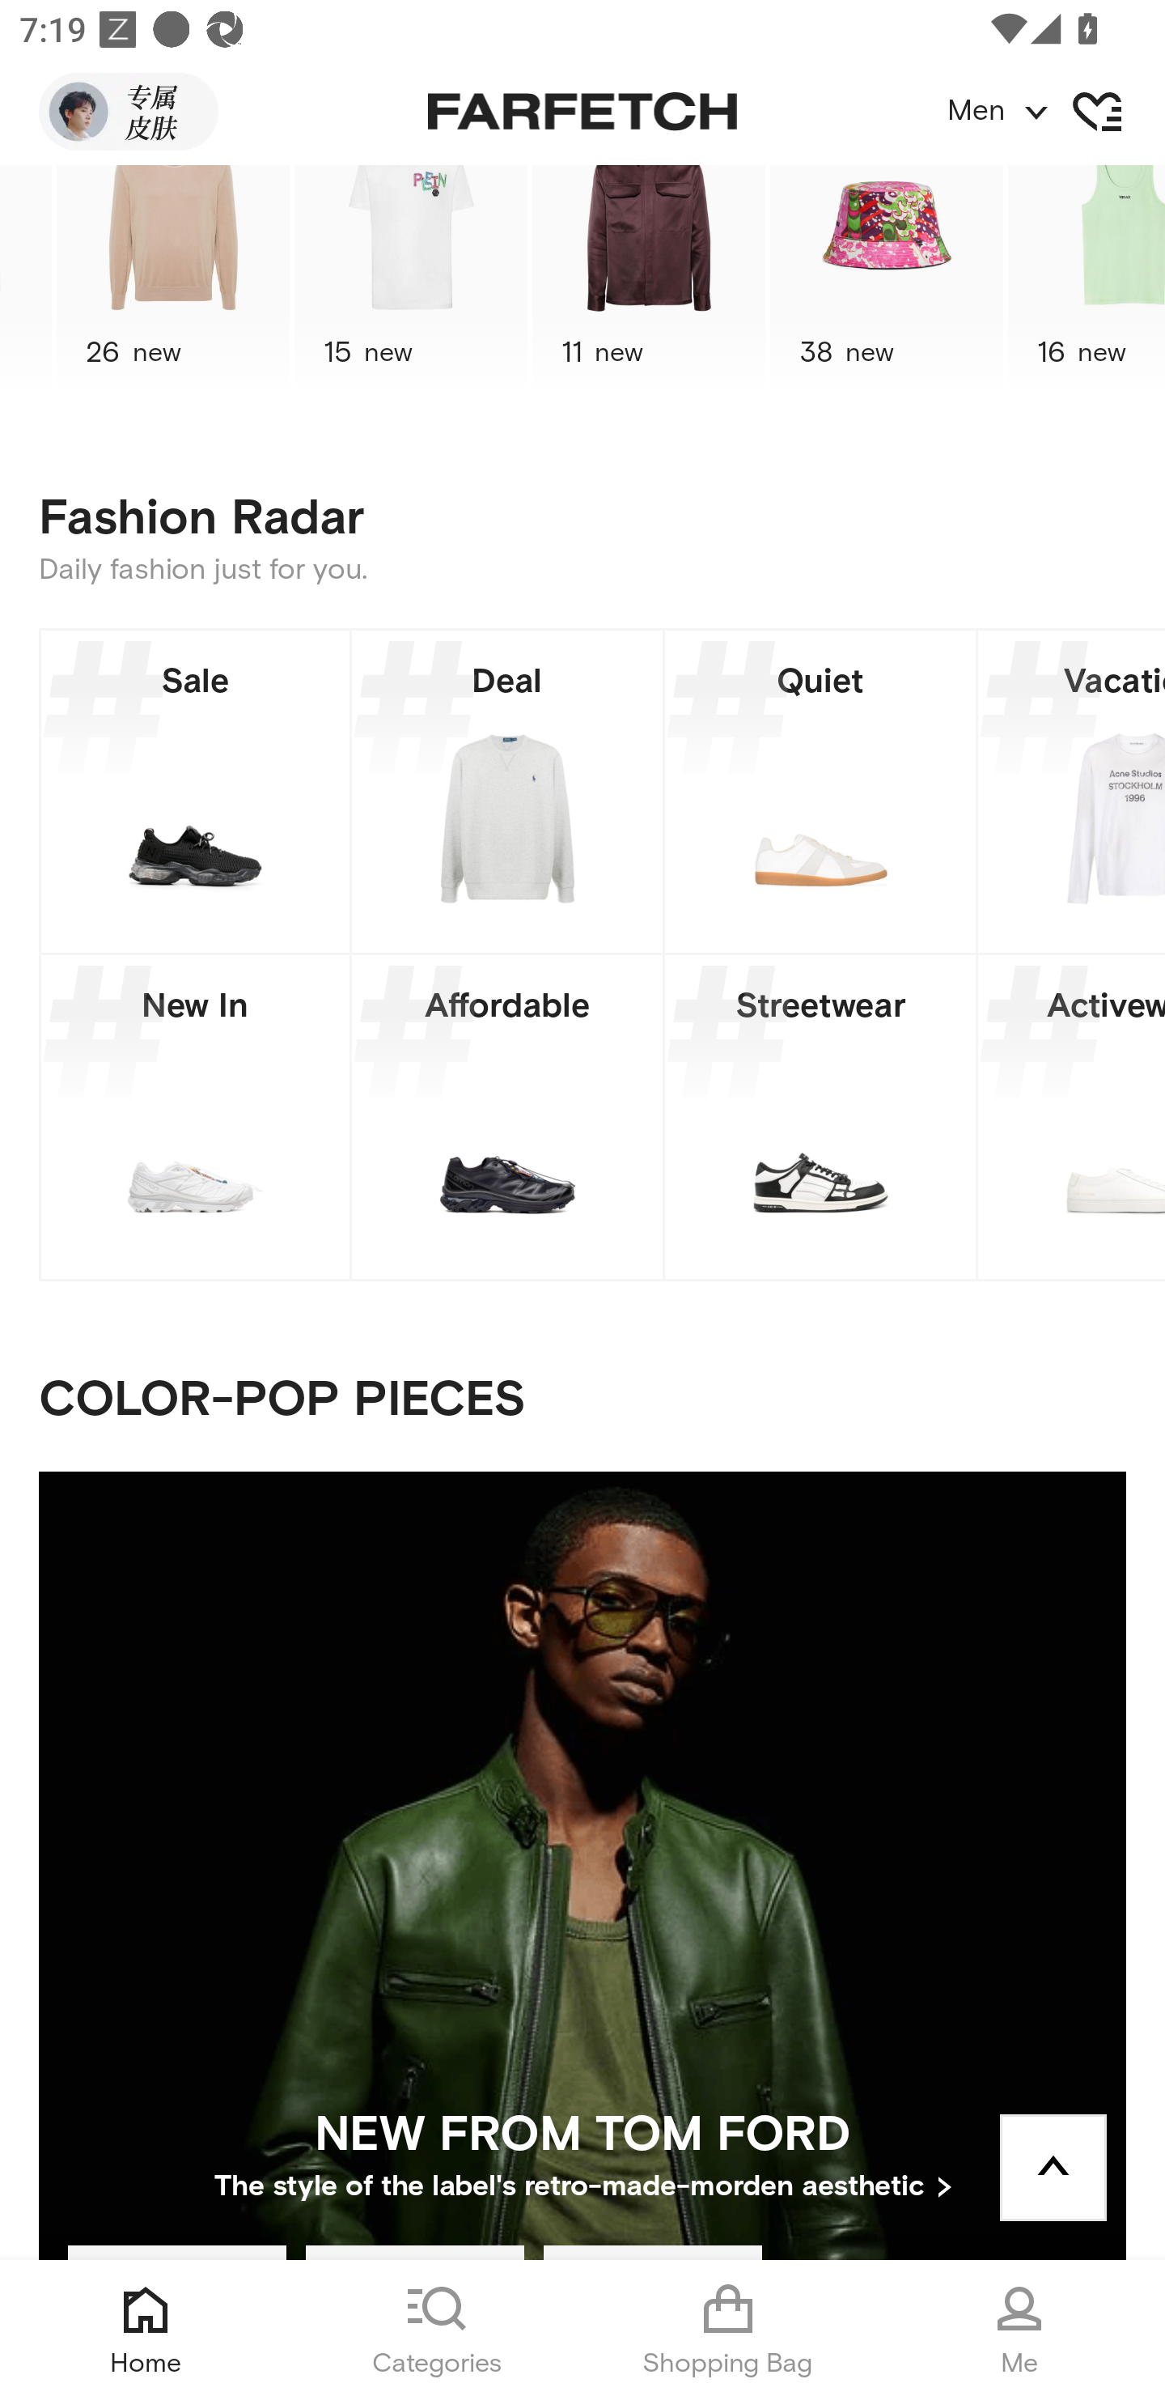 This screenshot has height=2396, width=1165. What do you see at coordinates (1019, 2328) in the screenshot?
I see `Me` at bounding box center [1019, 2328].